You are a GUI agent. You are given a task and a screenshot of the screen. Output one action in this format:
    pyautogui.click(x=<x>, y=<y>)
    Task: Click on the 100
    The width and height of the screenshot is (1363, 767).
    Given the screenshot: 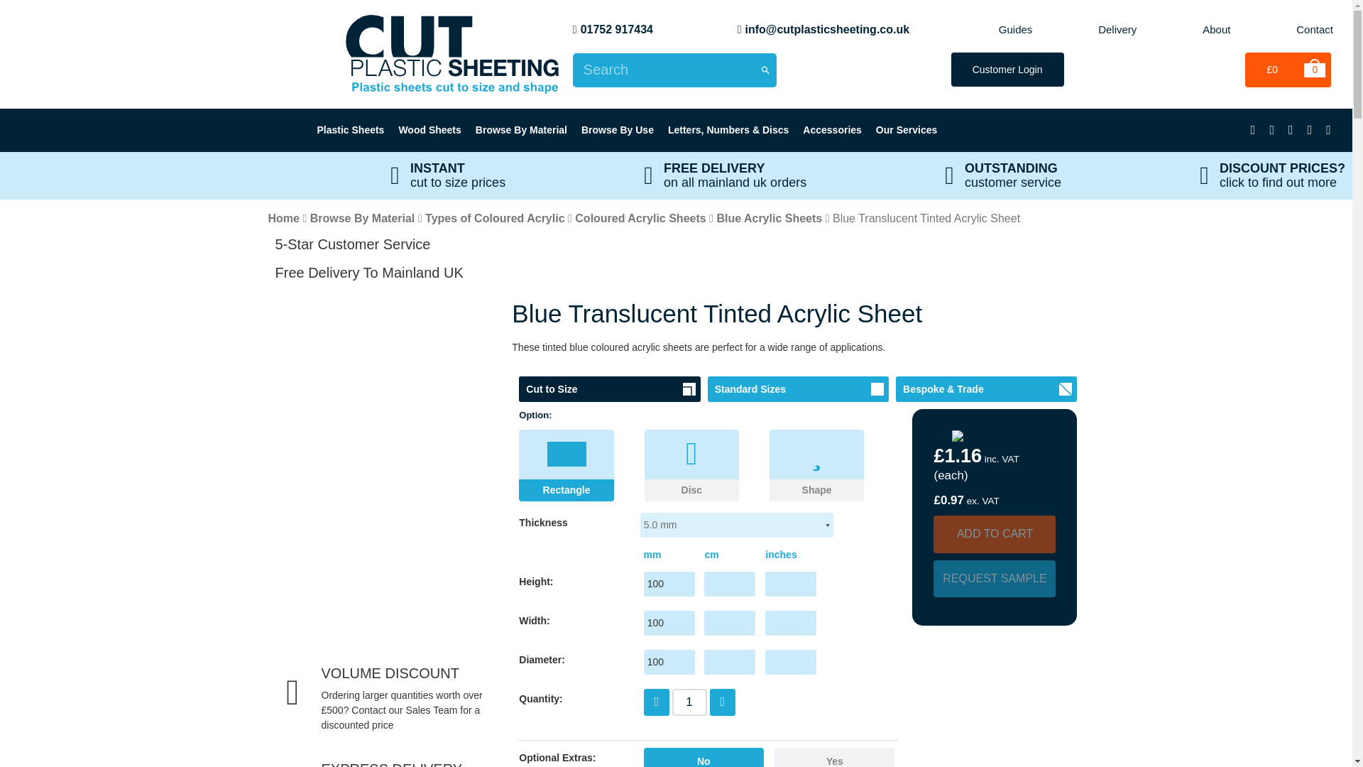 What is the action you would take?
    pyautogui.click(x=669, y=662)
    